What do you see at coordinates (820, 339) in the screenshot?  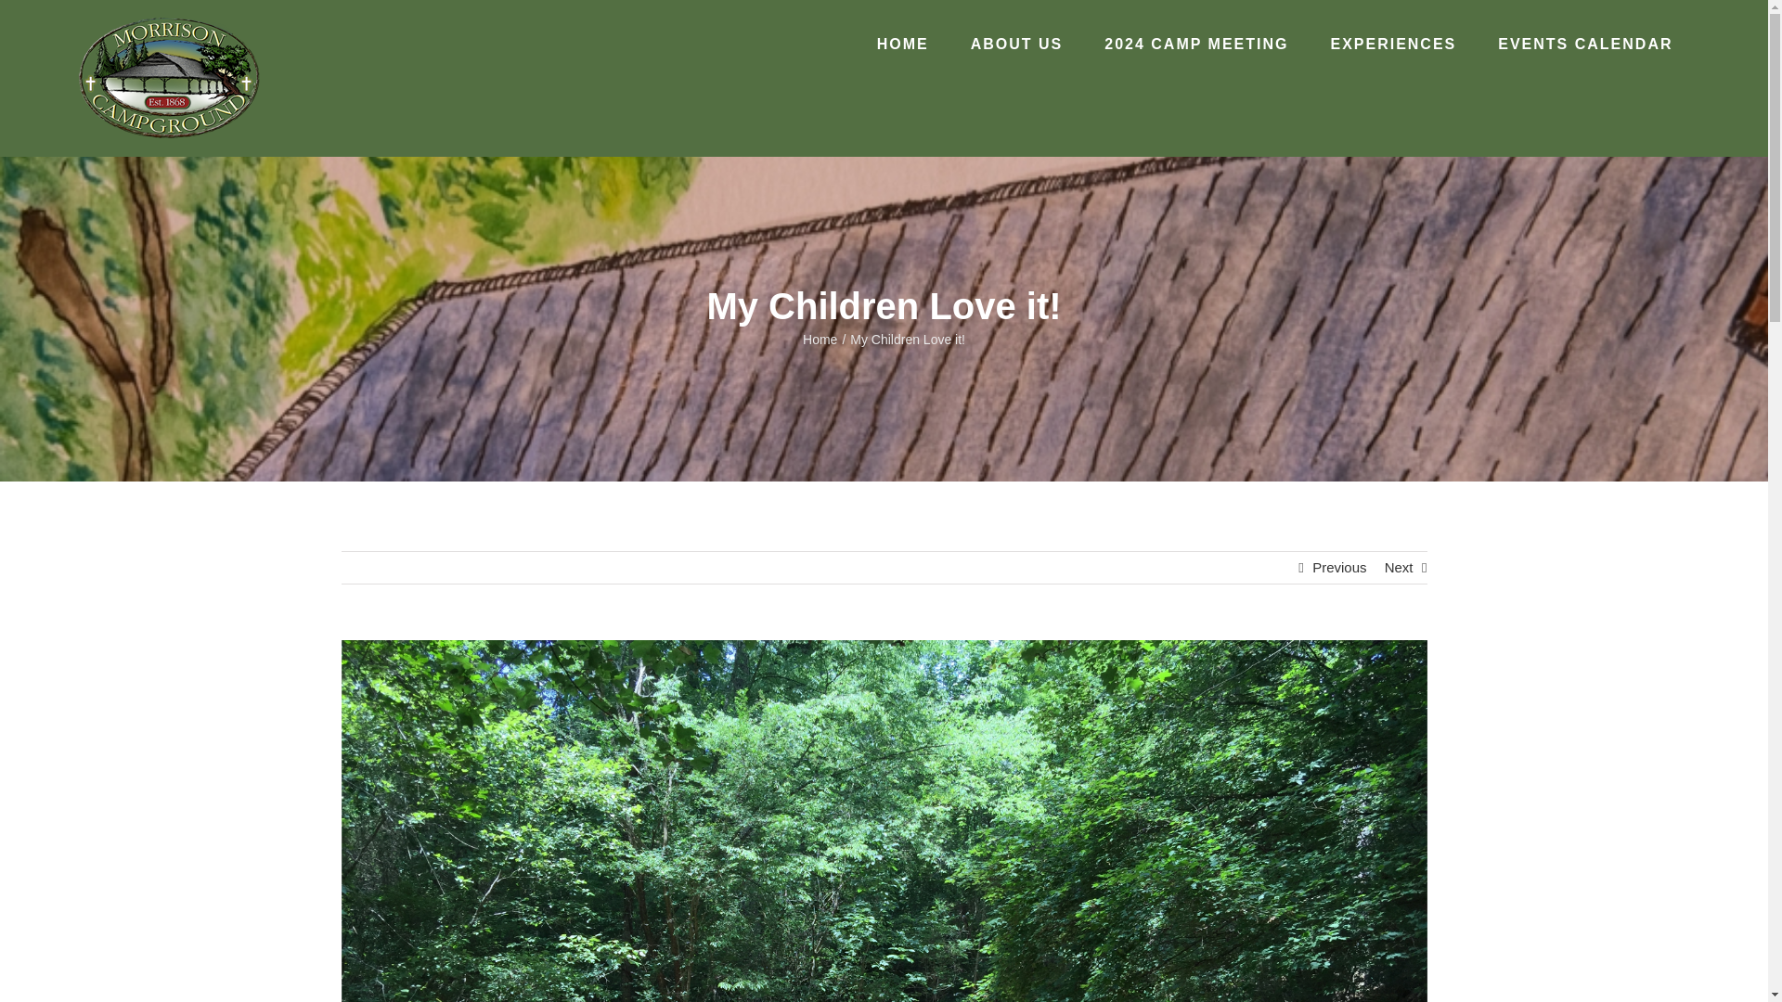 I see `Home` at bounding box center [820, 339].